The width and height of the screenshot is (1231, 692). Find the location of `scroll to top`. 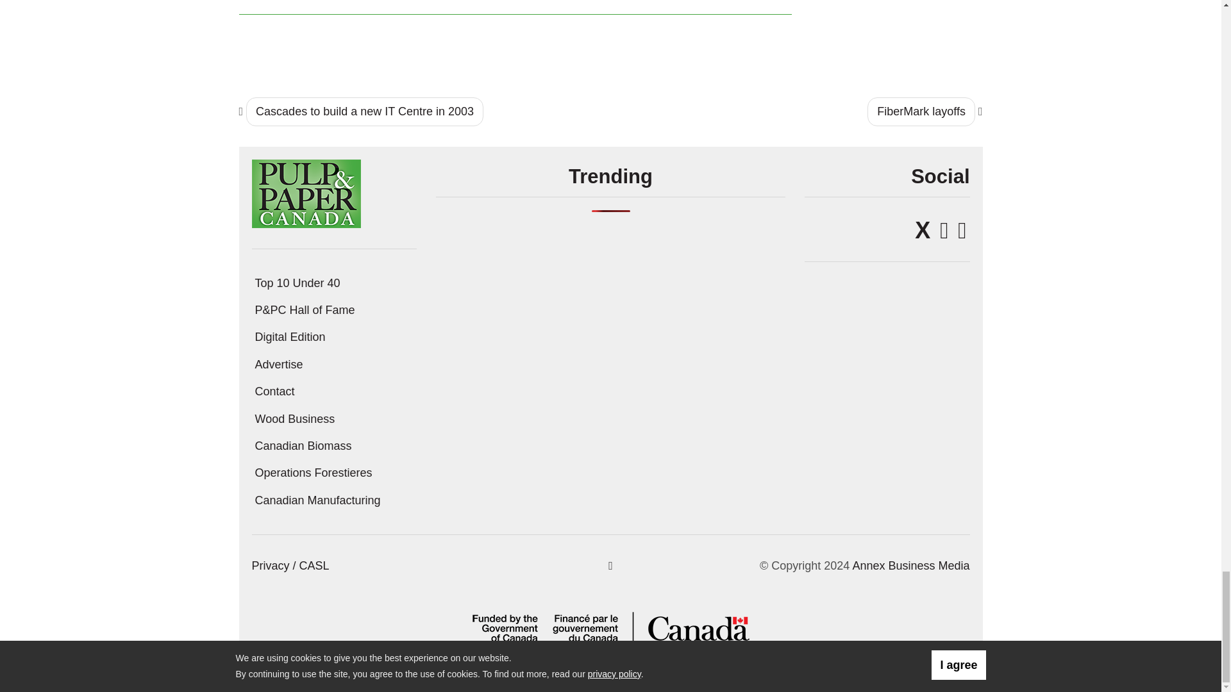

scroll to top is located at coordinates (610, 565).